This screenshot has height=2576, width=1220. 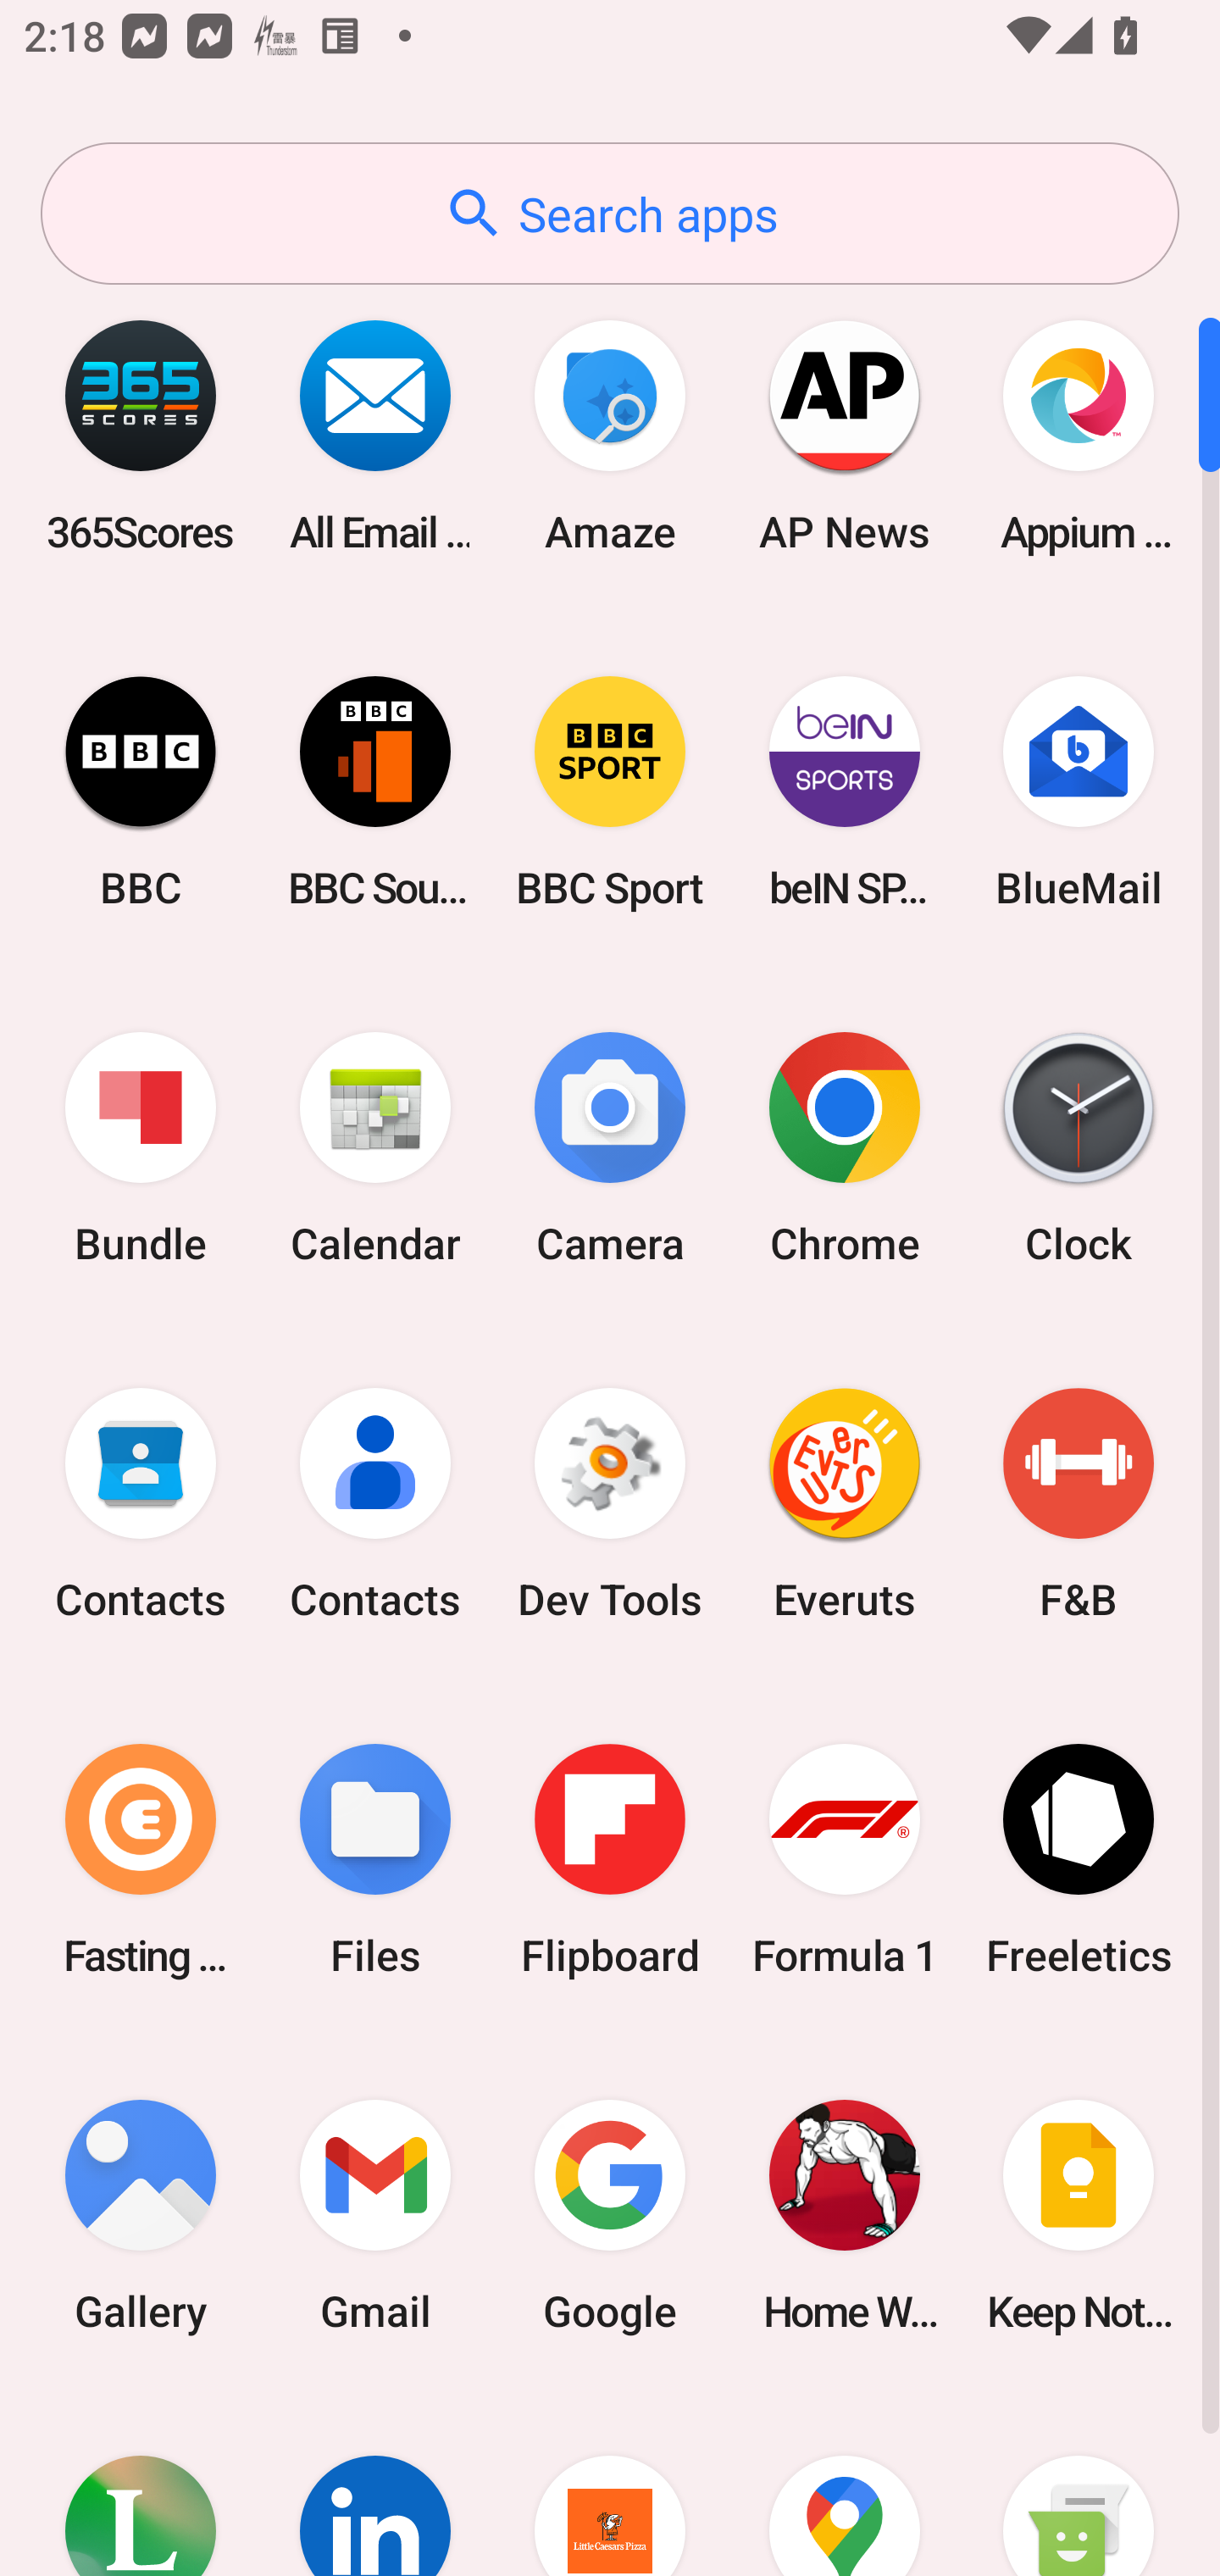 What do you see at coordinates (141, 1504) in the screenshot?
I see `Contacts` at bounding box center [141, 1504].